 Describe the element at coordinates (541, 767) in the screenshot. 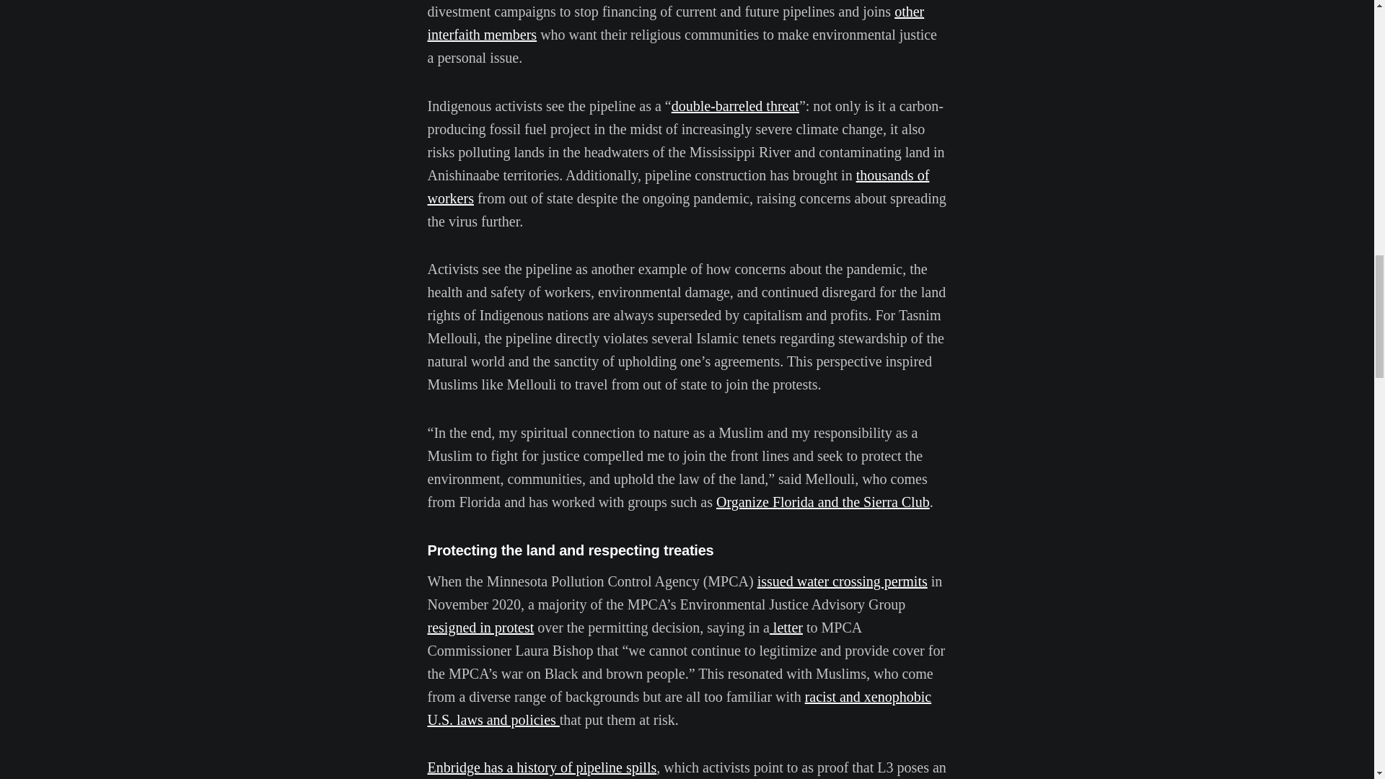

I see `Enbridge has a history of pipeline spills` at that location.